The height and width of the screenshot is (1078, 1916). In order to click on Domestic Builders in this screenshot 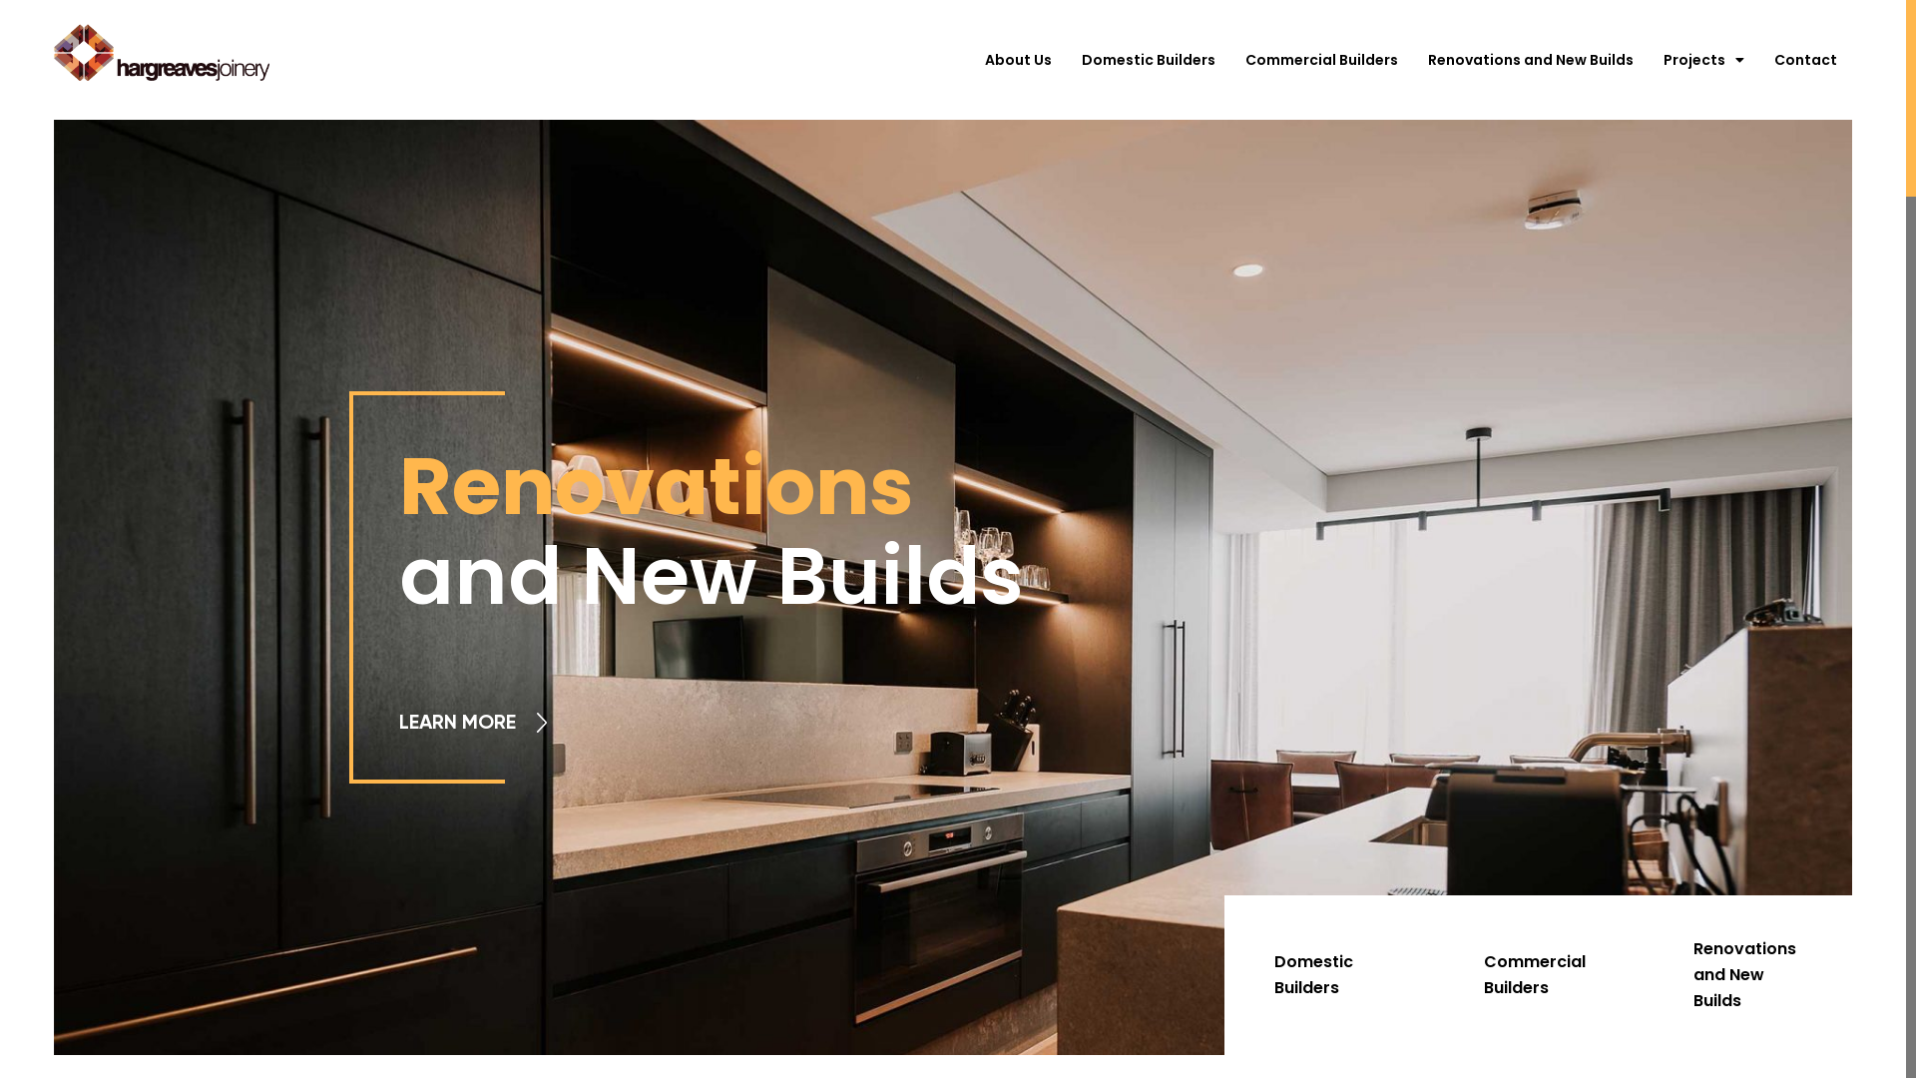, I will do `click(1313, 974)`.